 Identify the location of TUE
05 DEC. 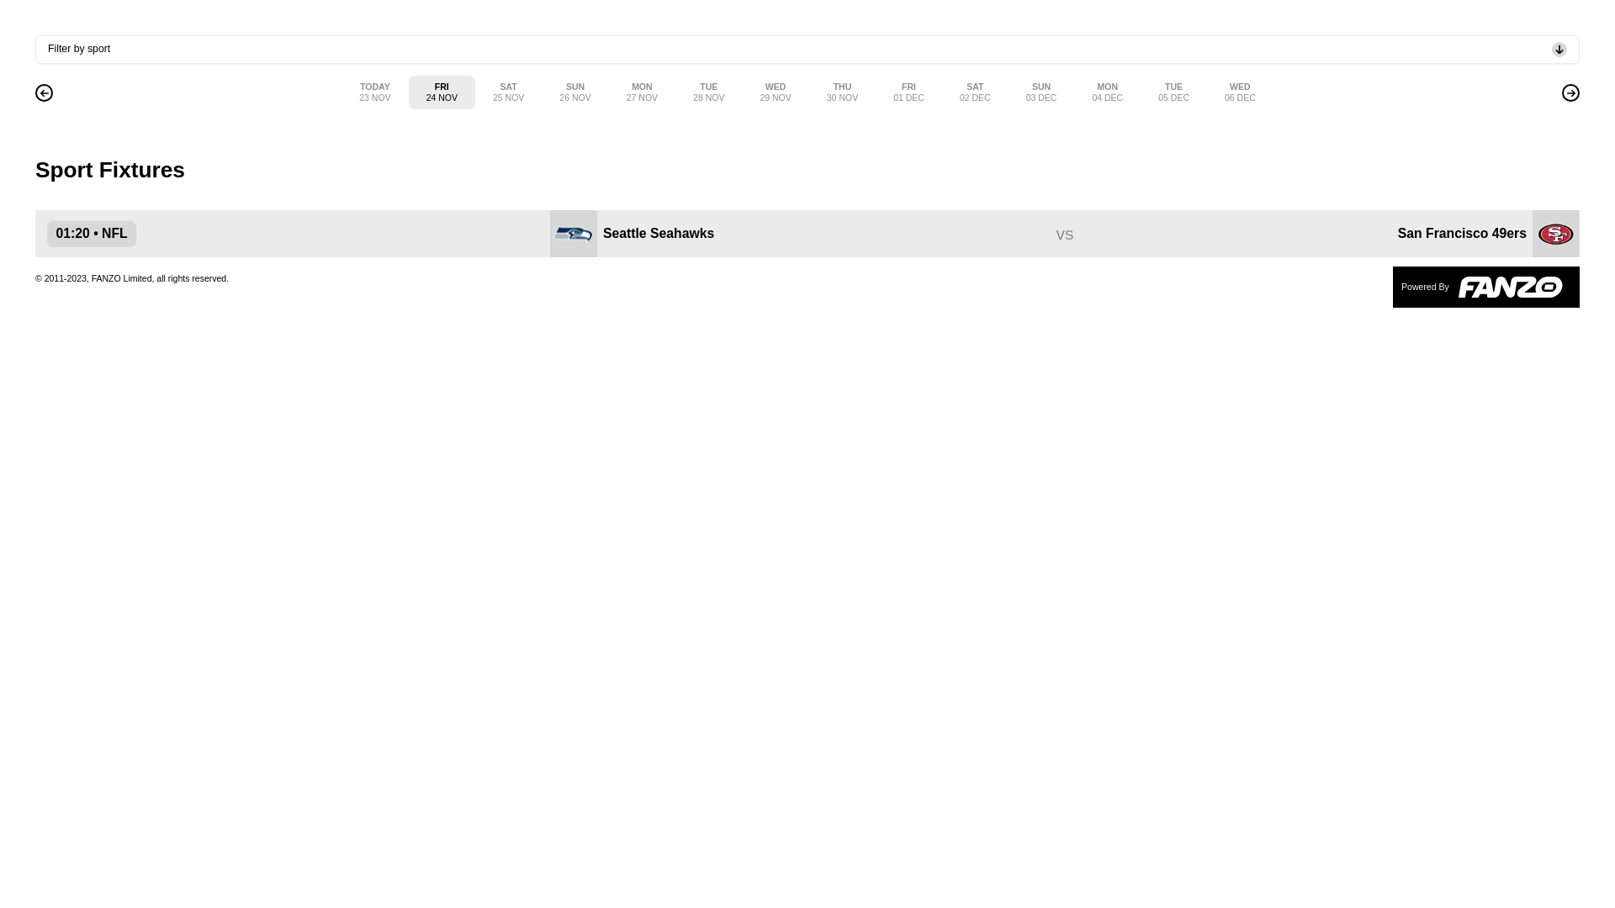
(1174, 92).